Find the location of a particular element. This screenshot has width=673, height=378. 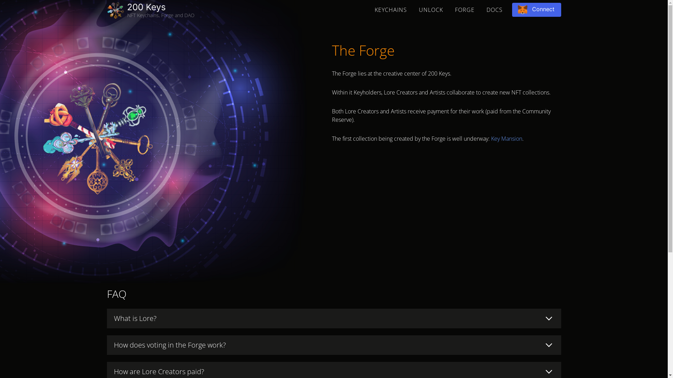

How does voting in the Forge work? is located at coordinates (334, 345).